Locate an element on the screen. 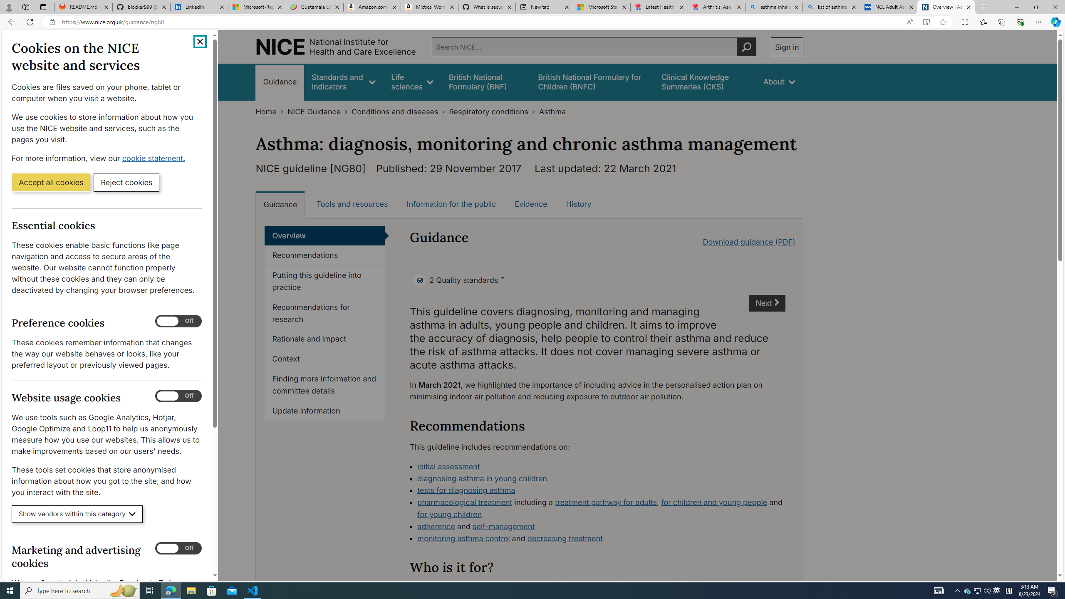 Image resolution: width=1065 pixels, height=599 pixels. Rationale and impact is located at coordinates (324, 339).